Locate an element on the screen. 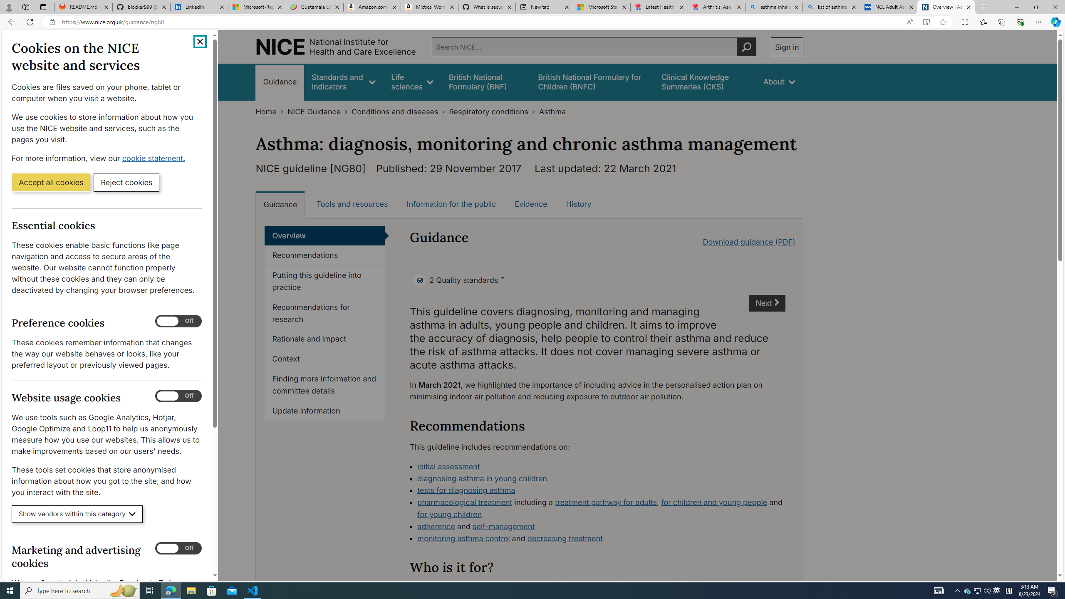 Image resolution: width=1065 pixels, height=599 pixels. Rationale and impact is located at coordinates (324, 339).